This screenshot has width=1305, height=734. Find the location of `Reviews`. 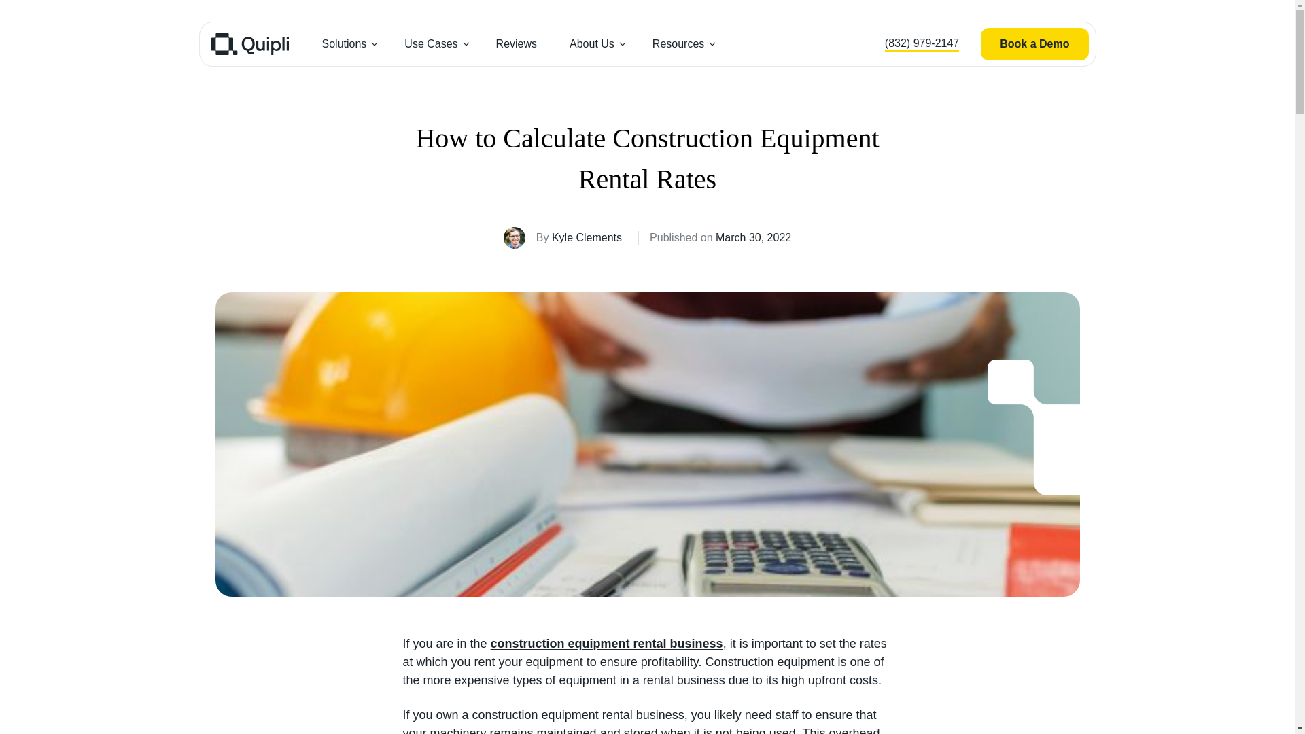

Reviews is located at coordinates (517, 44).